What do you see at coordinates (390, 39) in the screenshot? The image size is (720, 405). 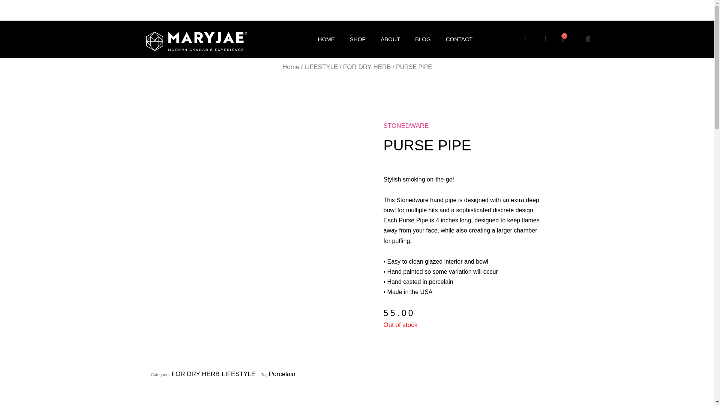 I see `ABOUT` at bounding box center [390, 39].